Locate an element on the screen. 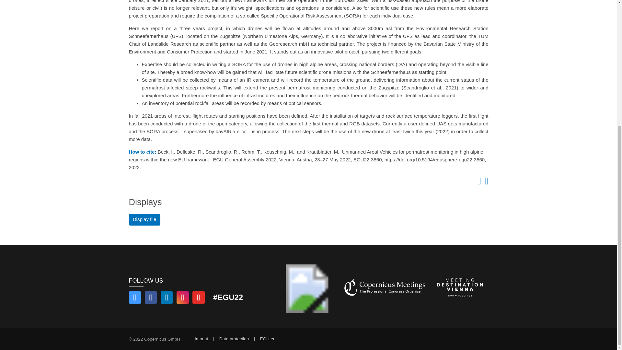 Image resolution: width=622 pixels, height=350 pixels. Follow us on Twitter is located at coordinates (135, 298).